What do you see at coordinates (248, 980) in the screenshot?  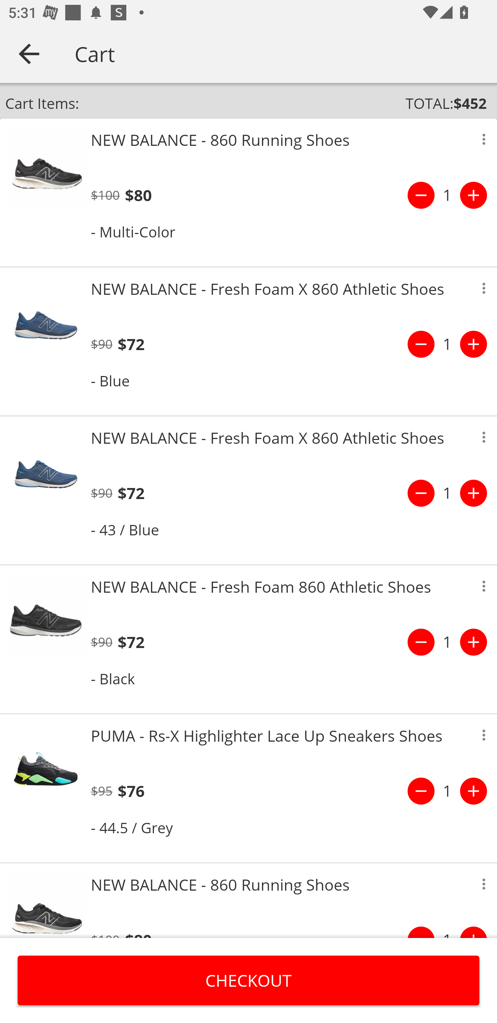 I see `CHECKOUT` at bounding box center [248, 980].